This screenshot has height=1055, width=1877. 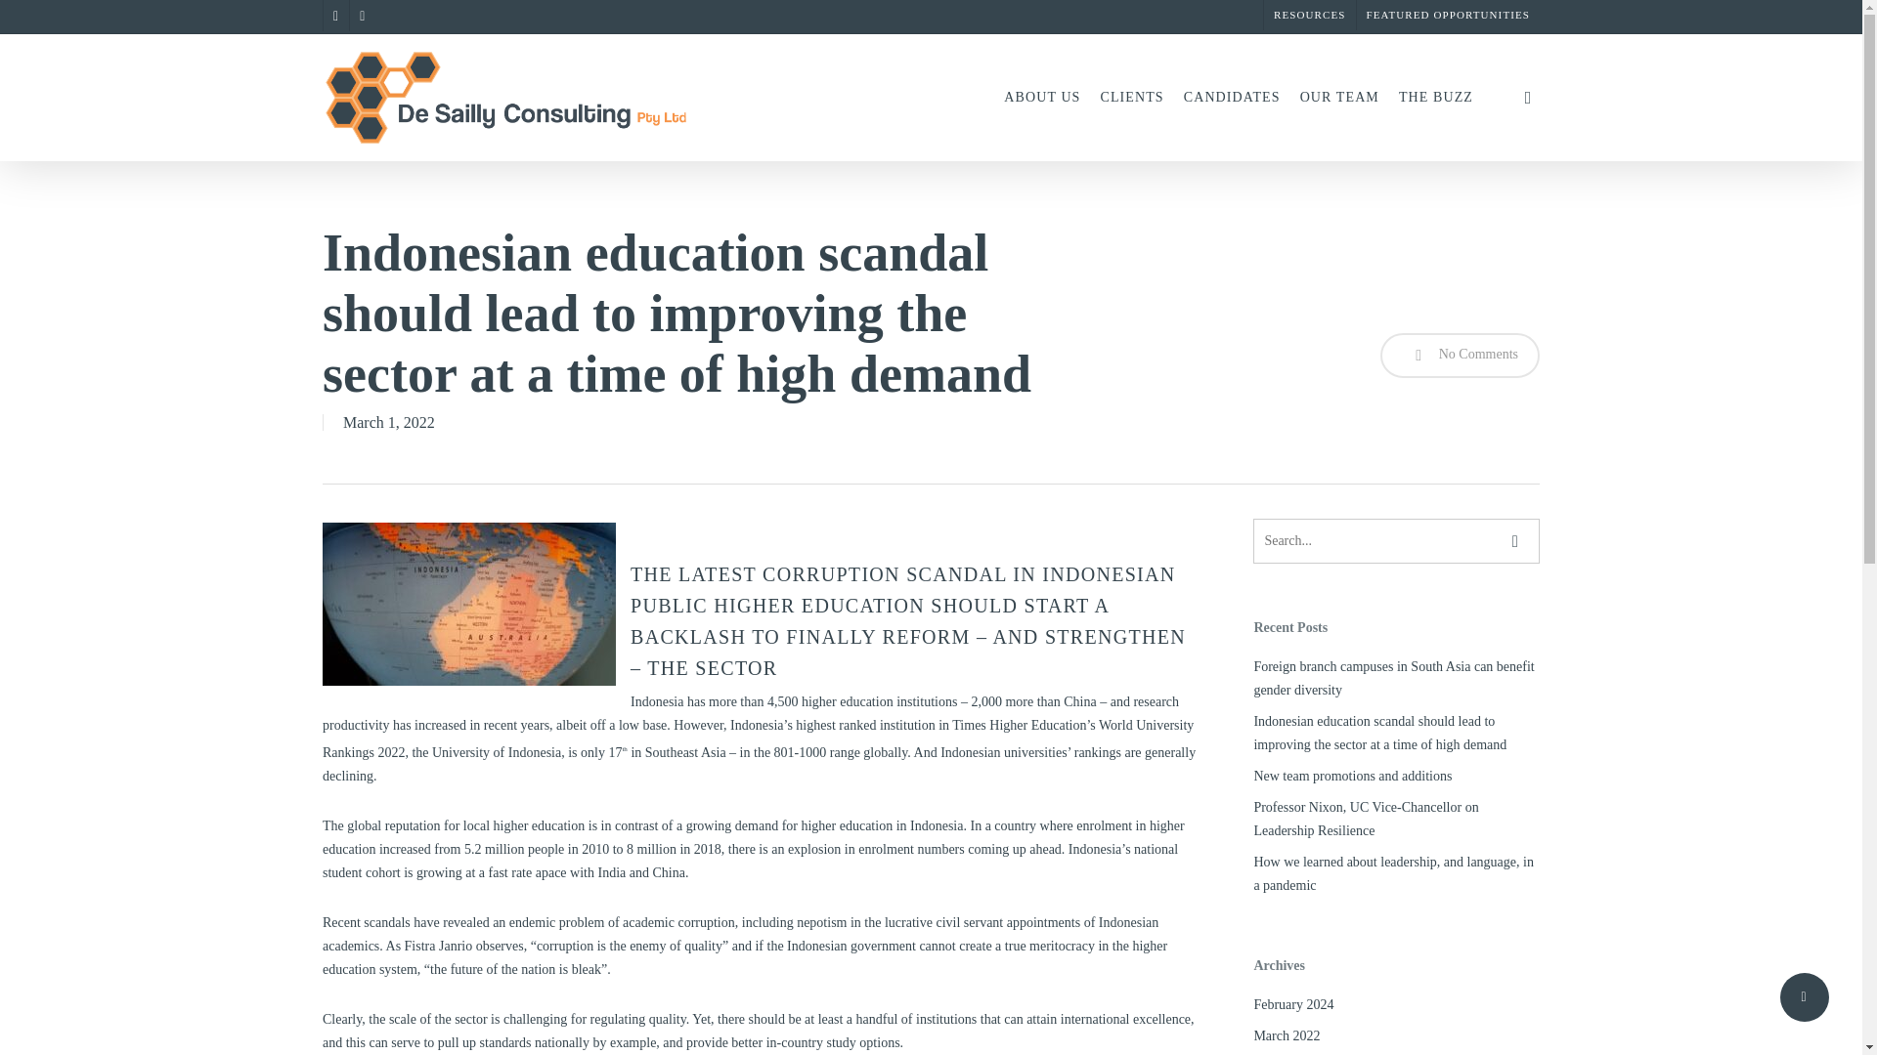 I want to click on No Comments, so click(x=1459, y=356).